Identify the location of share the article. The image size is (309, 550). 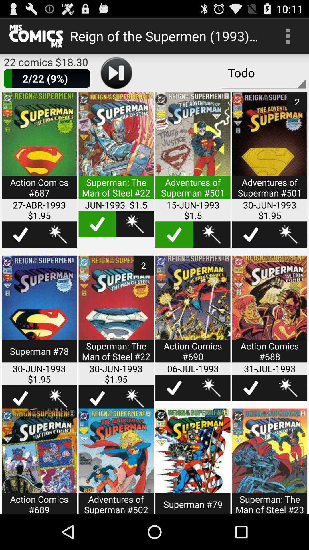
(270, 461).